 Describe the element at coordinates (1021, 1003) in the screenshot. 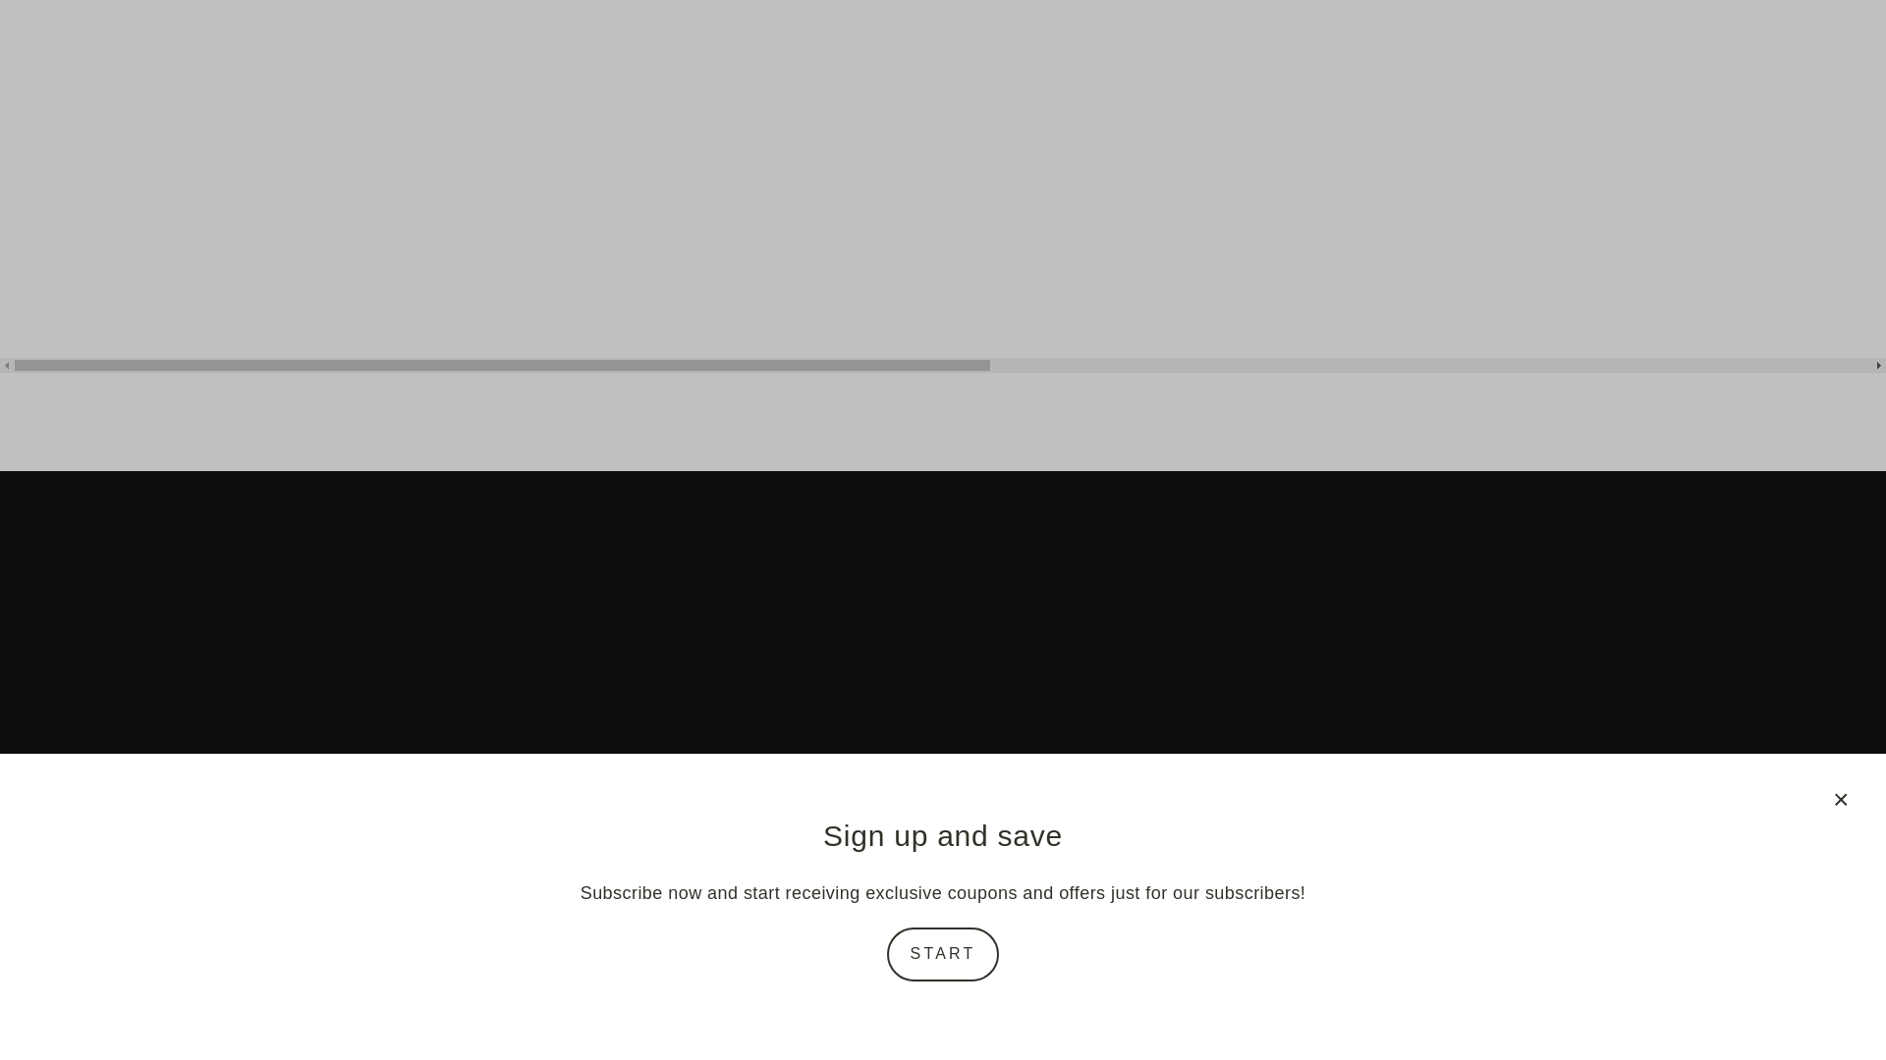

I see `Mastercard` at that location.